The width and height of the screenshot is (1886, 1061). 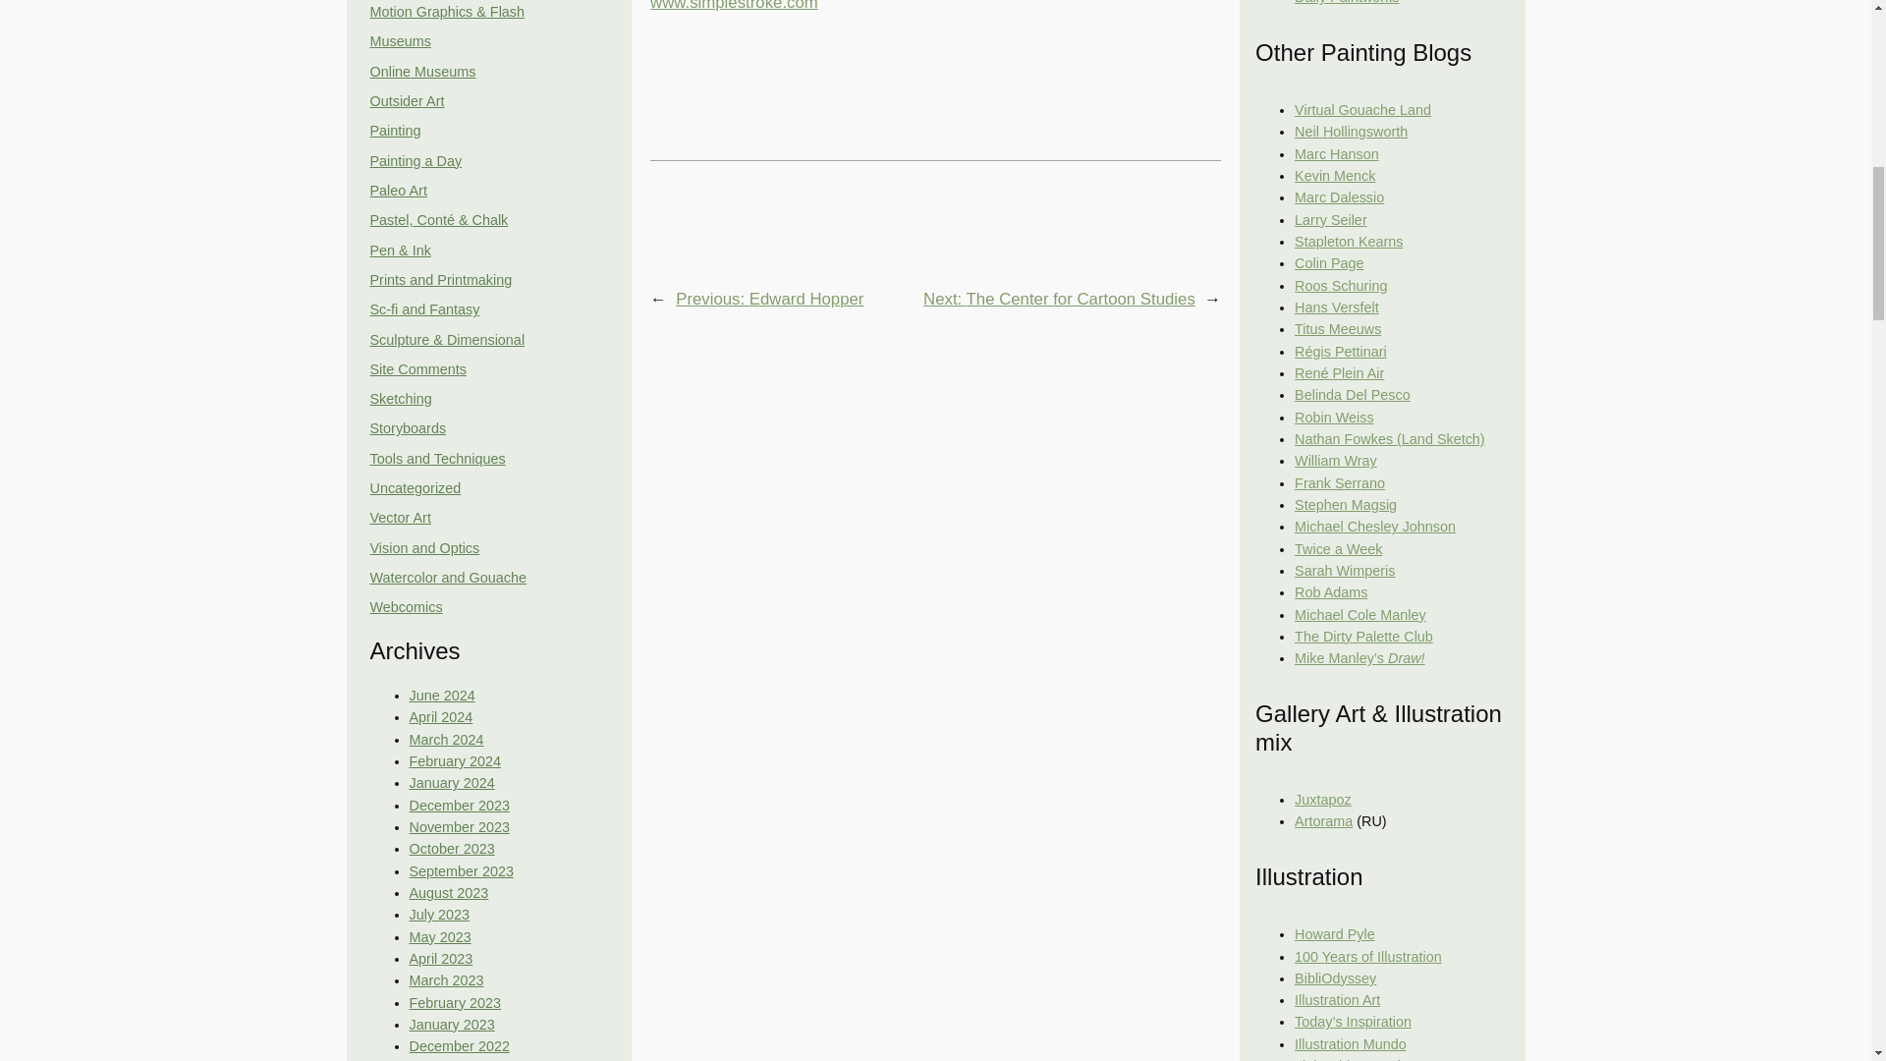 What do you see at coordinates (395, 131) in the screenshot?
I see `Painting` at bounding box center [395, 131].